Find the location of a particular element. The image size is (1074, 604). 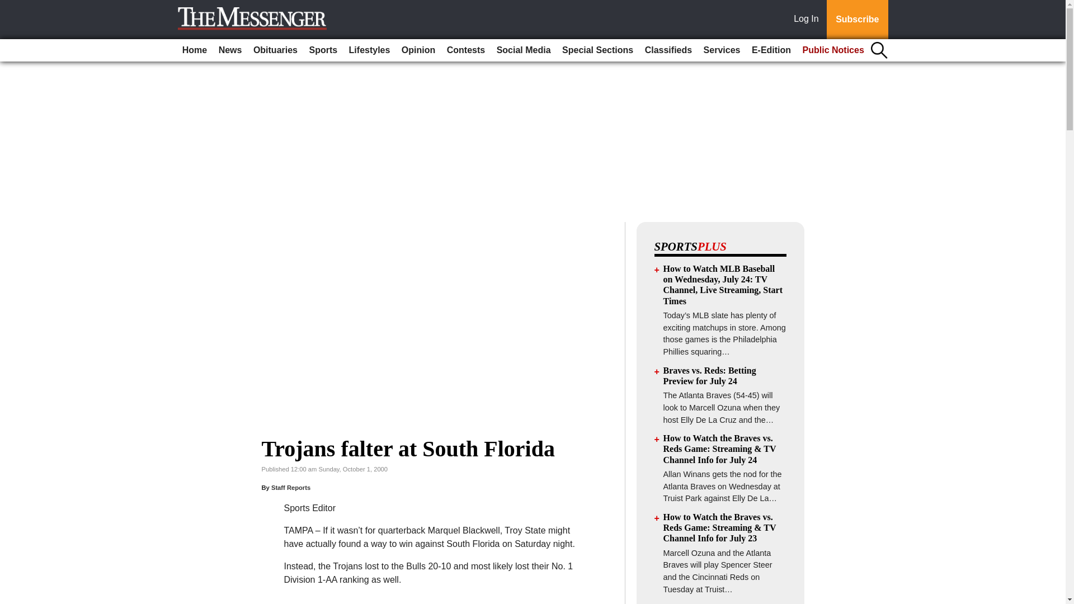

Subscribe is located at coordinates (857, 20).